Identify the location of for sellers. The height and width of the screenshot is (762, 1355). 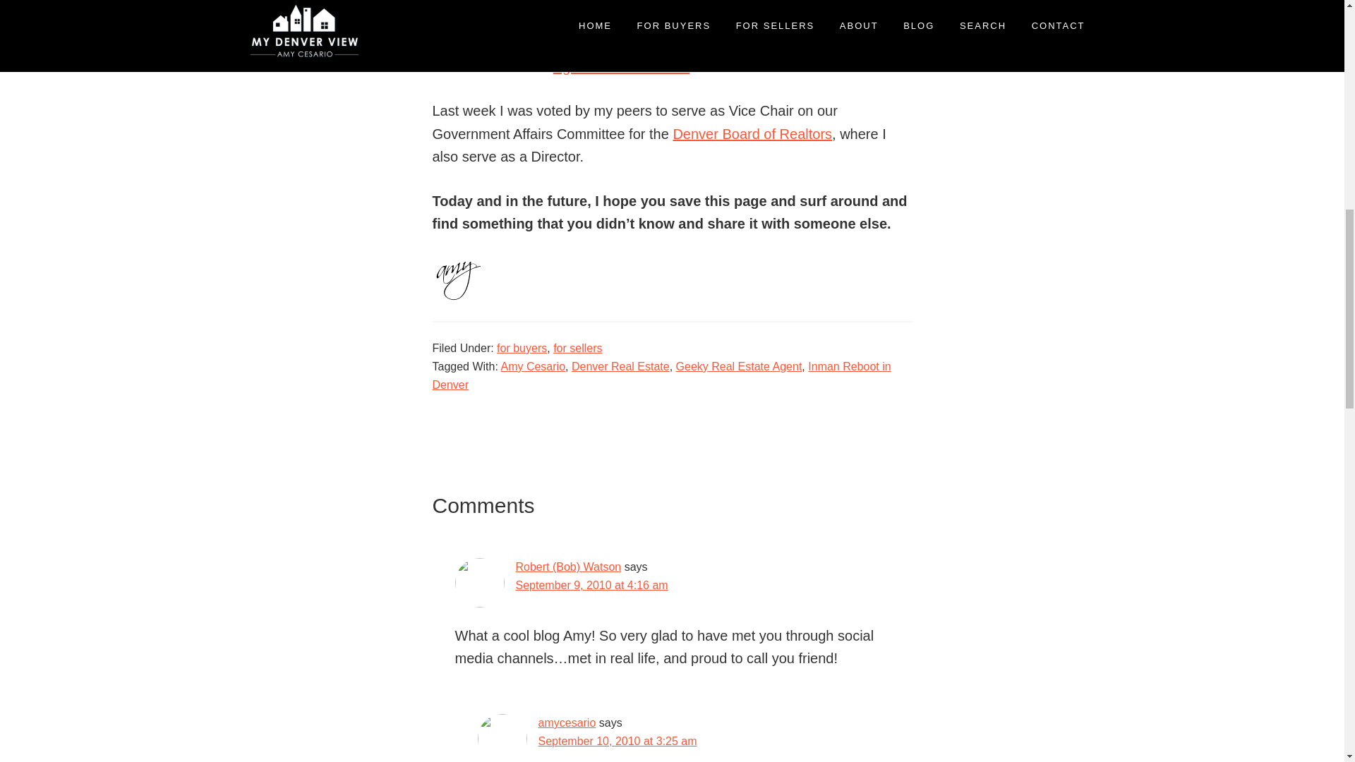
(577, 348).